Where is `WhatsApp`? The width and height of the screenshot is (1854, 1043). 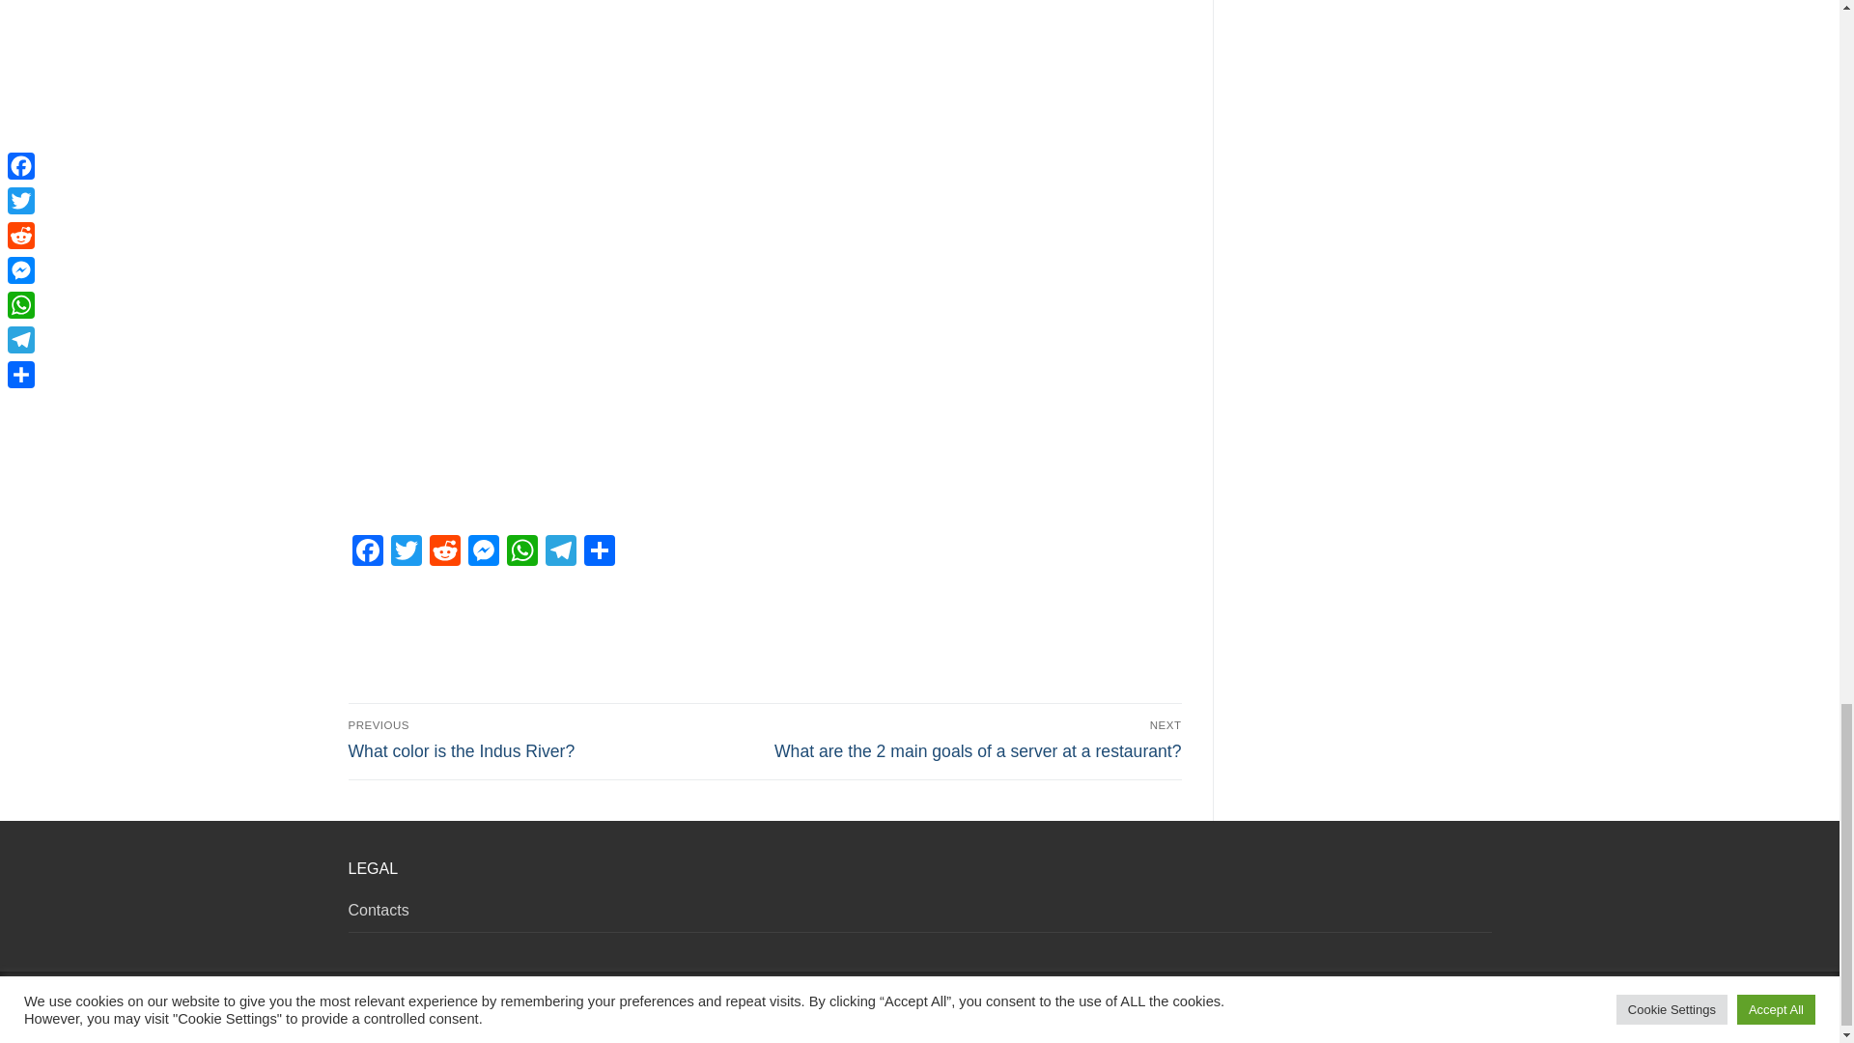 WhatsApp is located at coordinates (521, 552).